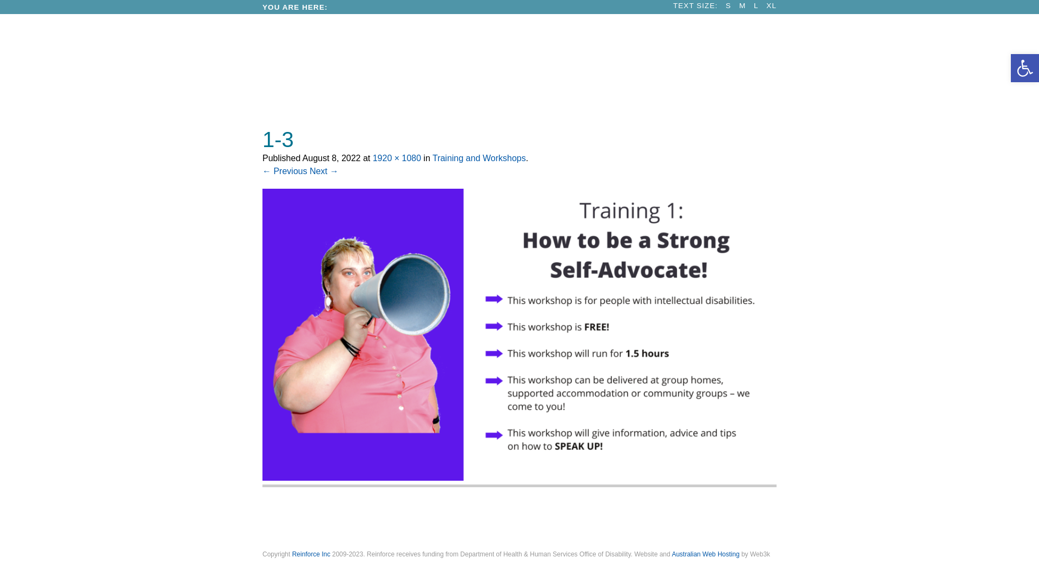 The width and height of the screenshot is (1039, 584). What do you see at coordinates (346, 522) in the screenshot?
I see `03 9650 7855` at bounding box center [346, 522].